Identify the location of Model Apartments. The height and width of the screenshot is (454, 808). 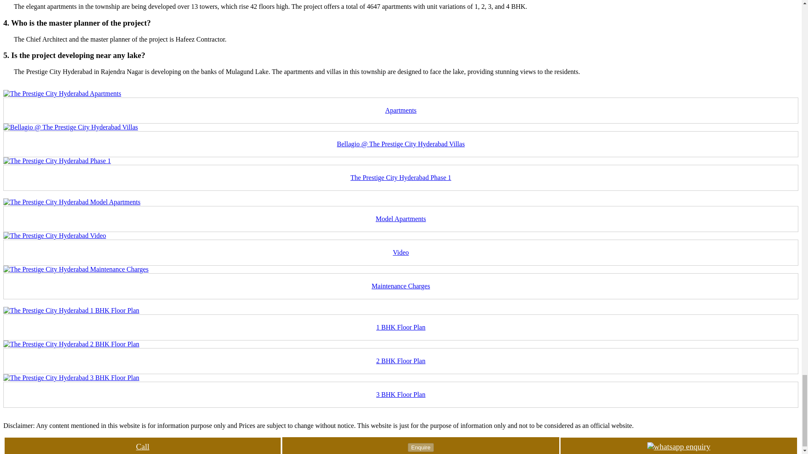
(401, 219).